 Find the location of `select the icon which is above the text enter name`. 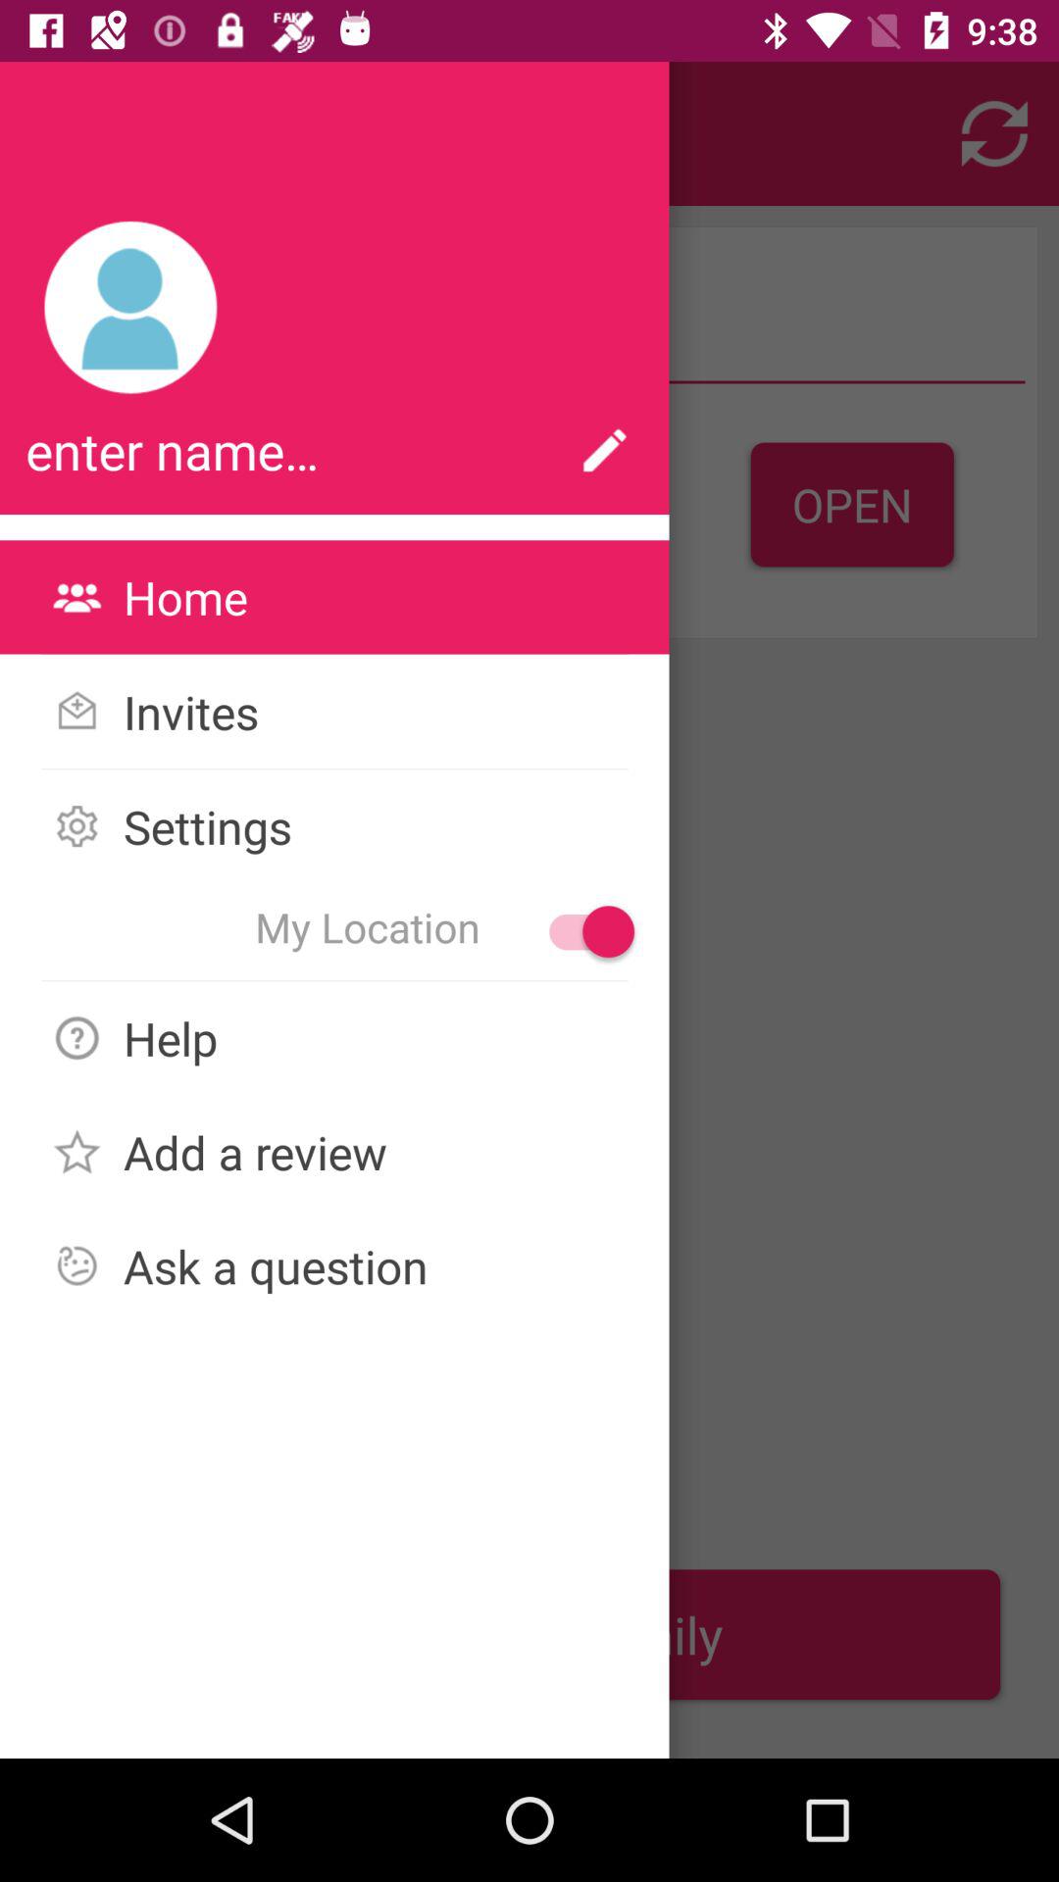

select the icon which is above the text enter name is located at coordinates (131, 308).